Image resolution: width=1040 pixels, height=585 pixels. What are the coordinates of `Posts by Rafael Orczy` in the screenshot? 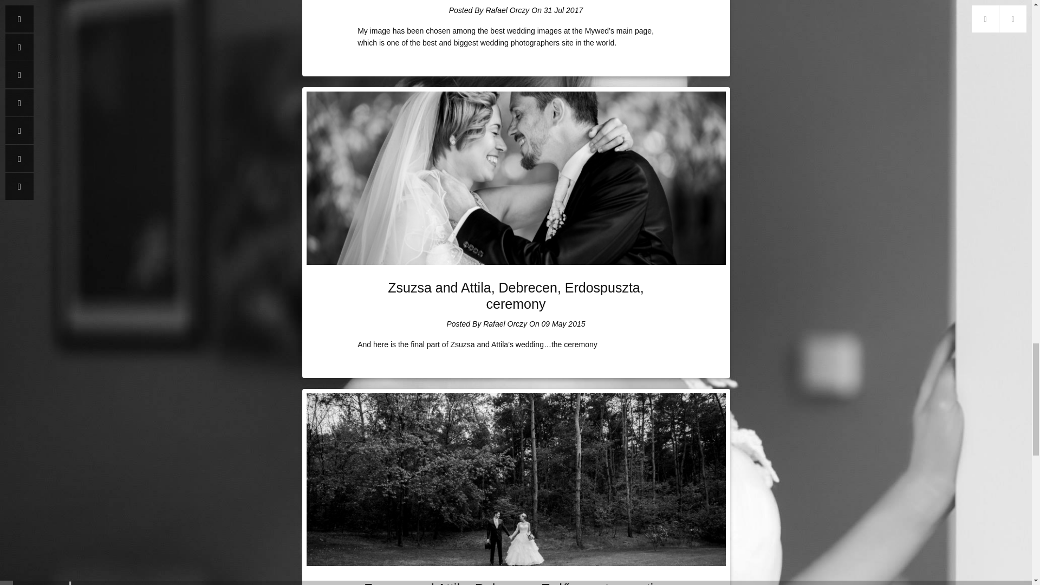 It's located at (505, 323).